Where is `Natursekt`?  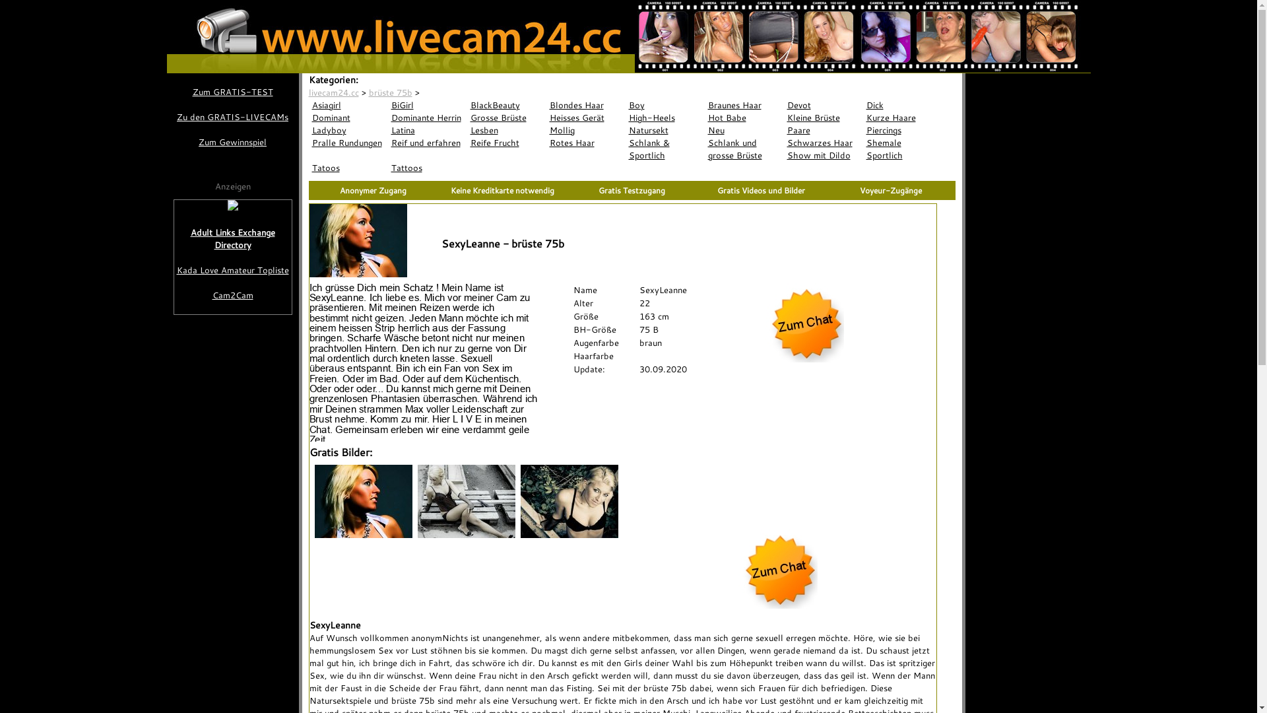 Natursekt is located at coordinates (665, 131).